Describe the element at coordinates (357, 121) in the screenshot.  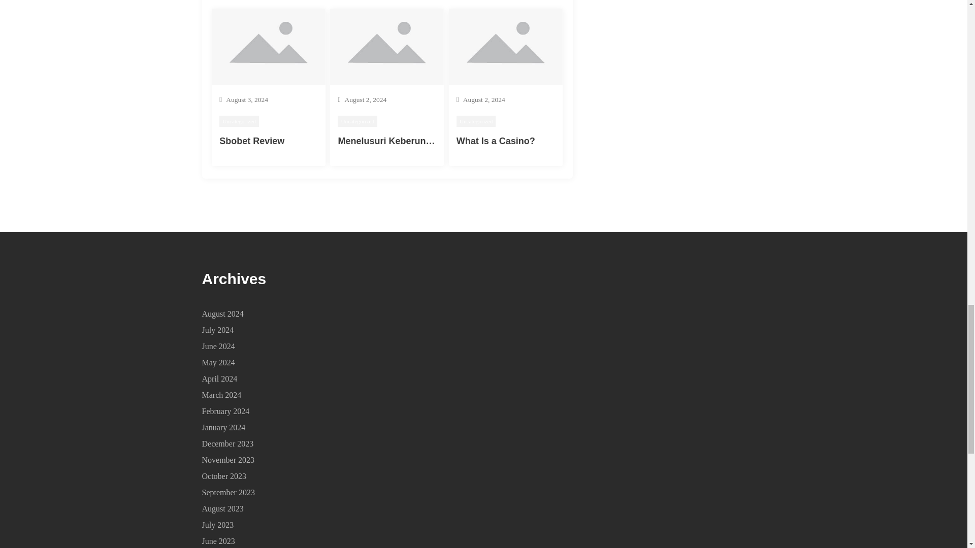
I see `Uncategorized` at that location.